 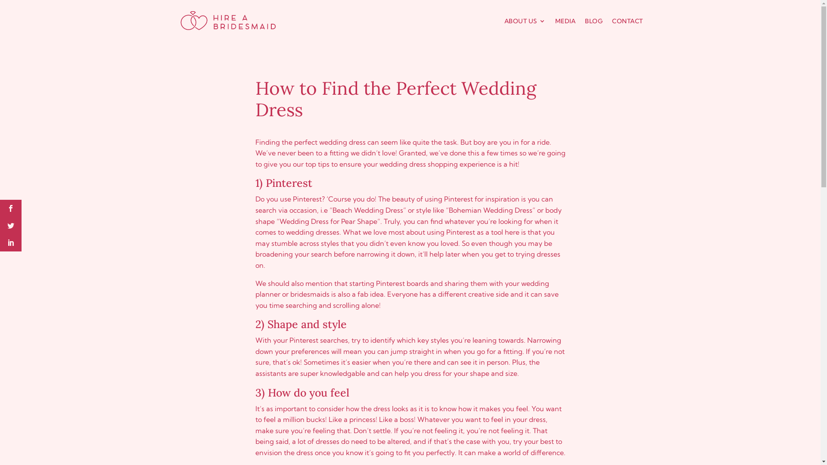 I want to click on CONTACT, so click(x=628, y=22).